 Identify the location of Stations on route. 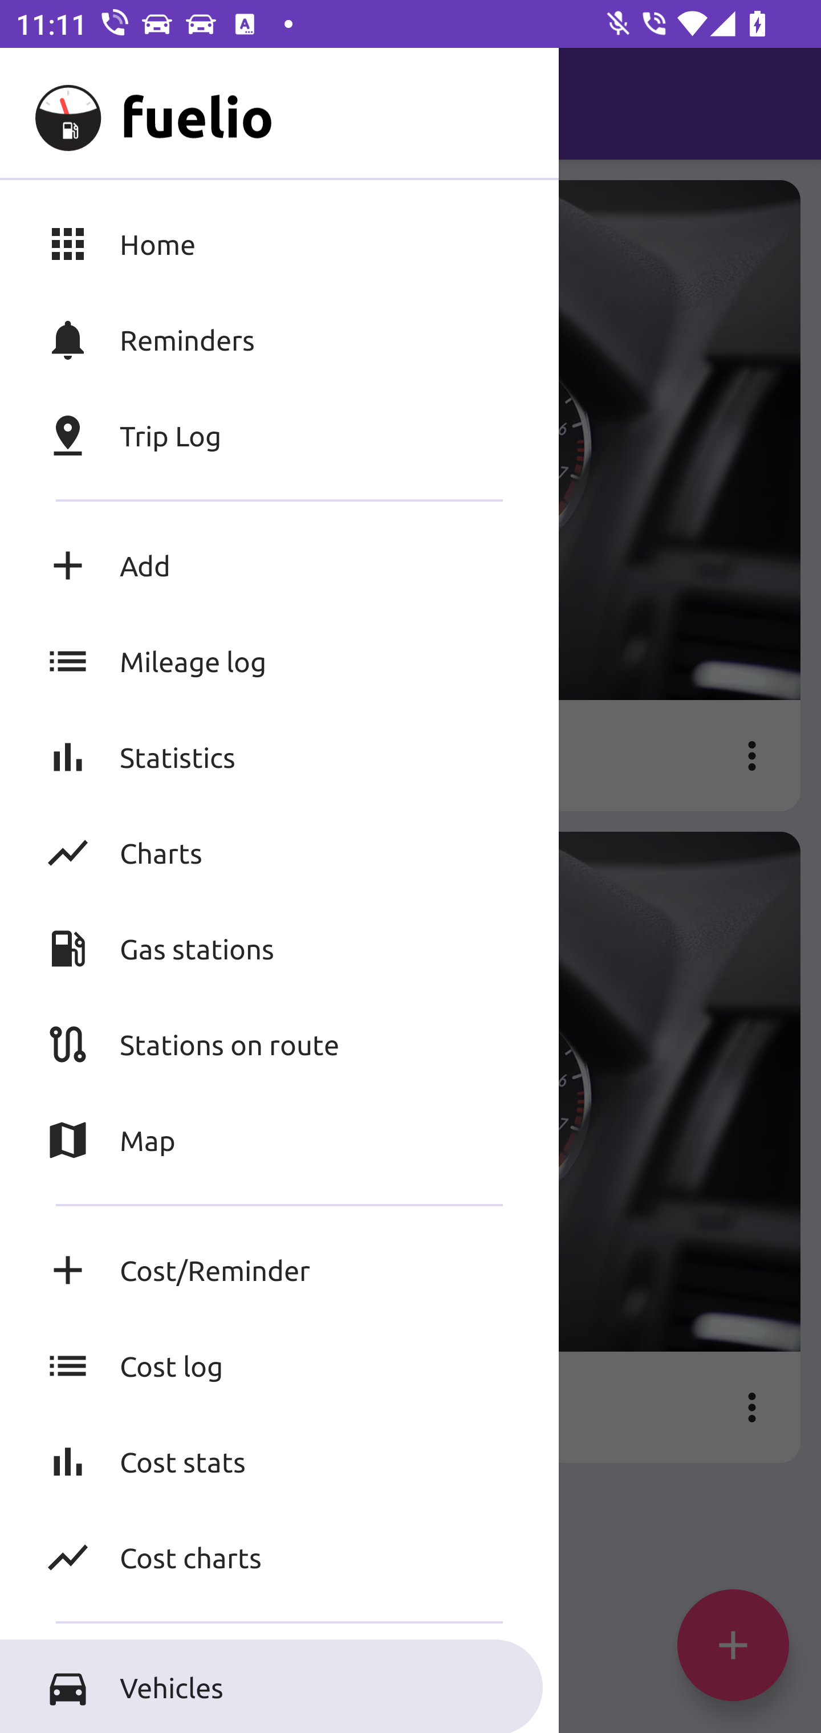
(279, 1044).